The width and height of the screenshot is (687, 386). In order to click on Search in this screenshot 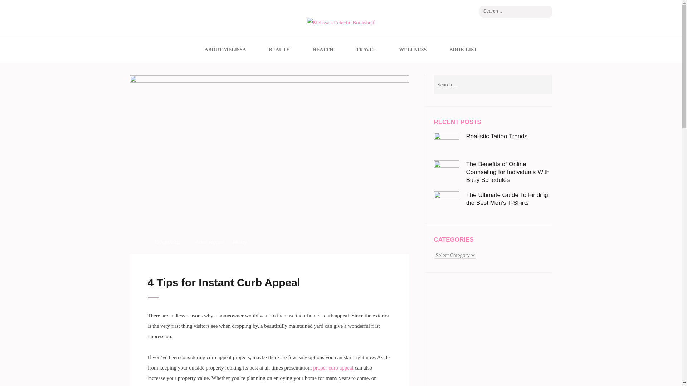, I will do `click(543, 85)`.